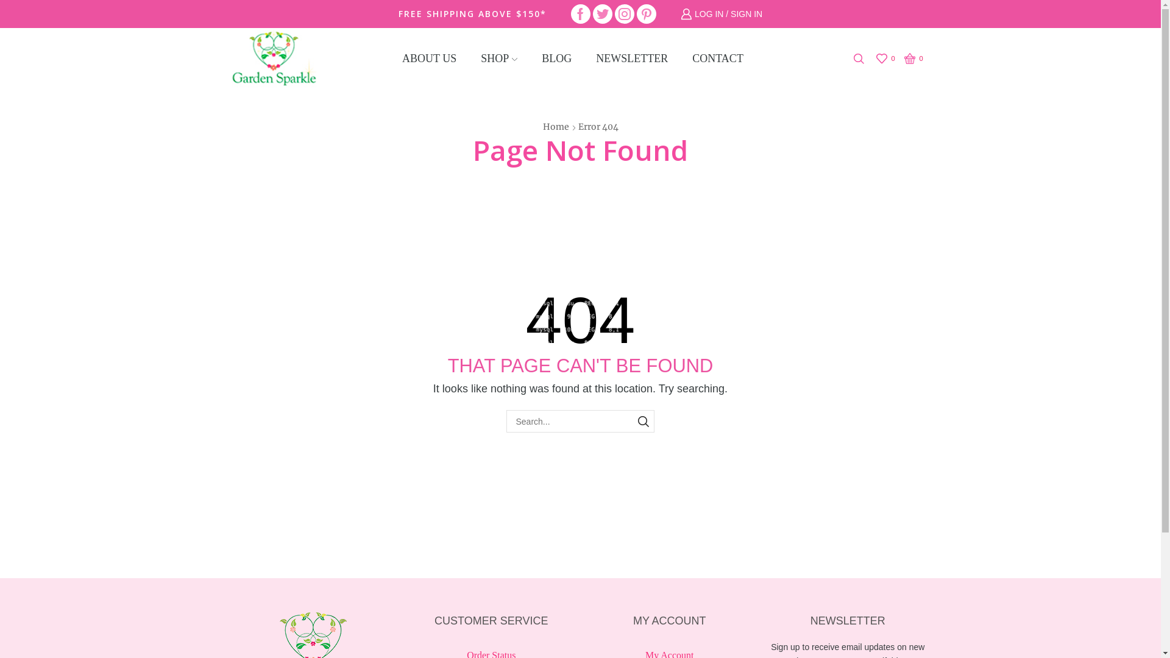  What do you see at coordinates (915, 58) in the screenshot?
I see `0` at bounding box center [915, 58].